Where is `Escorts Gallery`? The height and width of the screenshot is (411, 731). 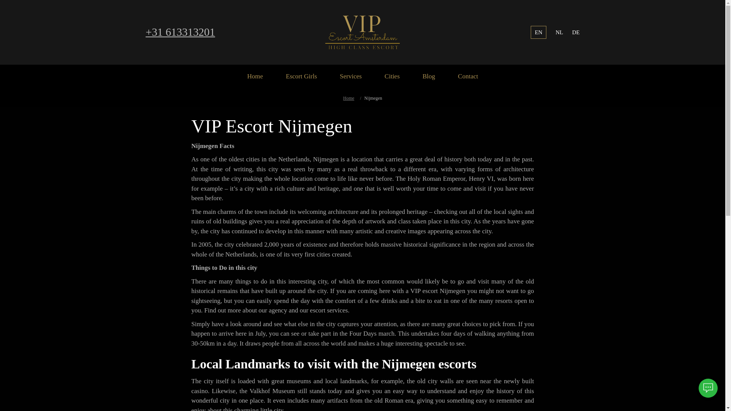
Escorts Gallery is located at coordinates (302, 76).